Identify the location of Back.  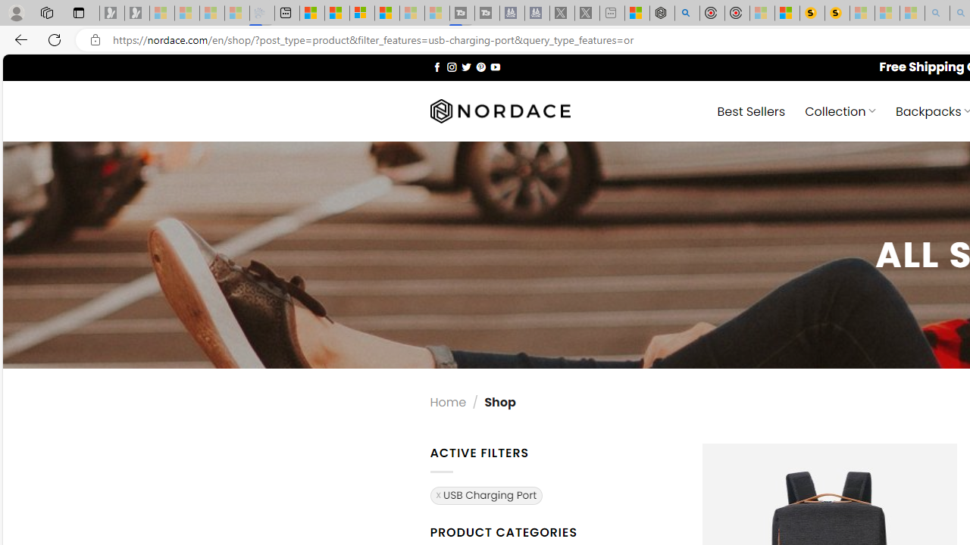
(18, 39).